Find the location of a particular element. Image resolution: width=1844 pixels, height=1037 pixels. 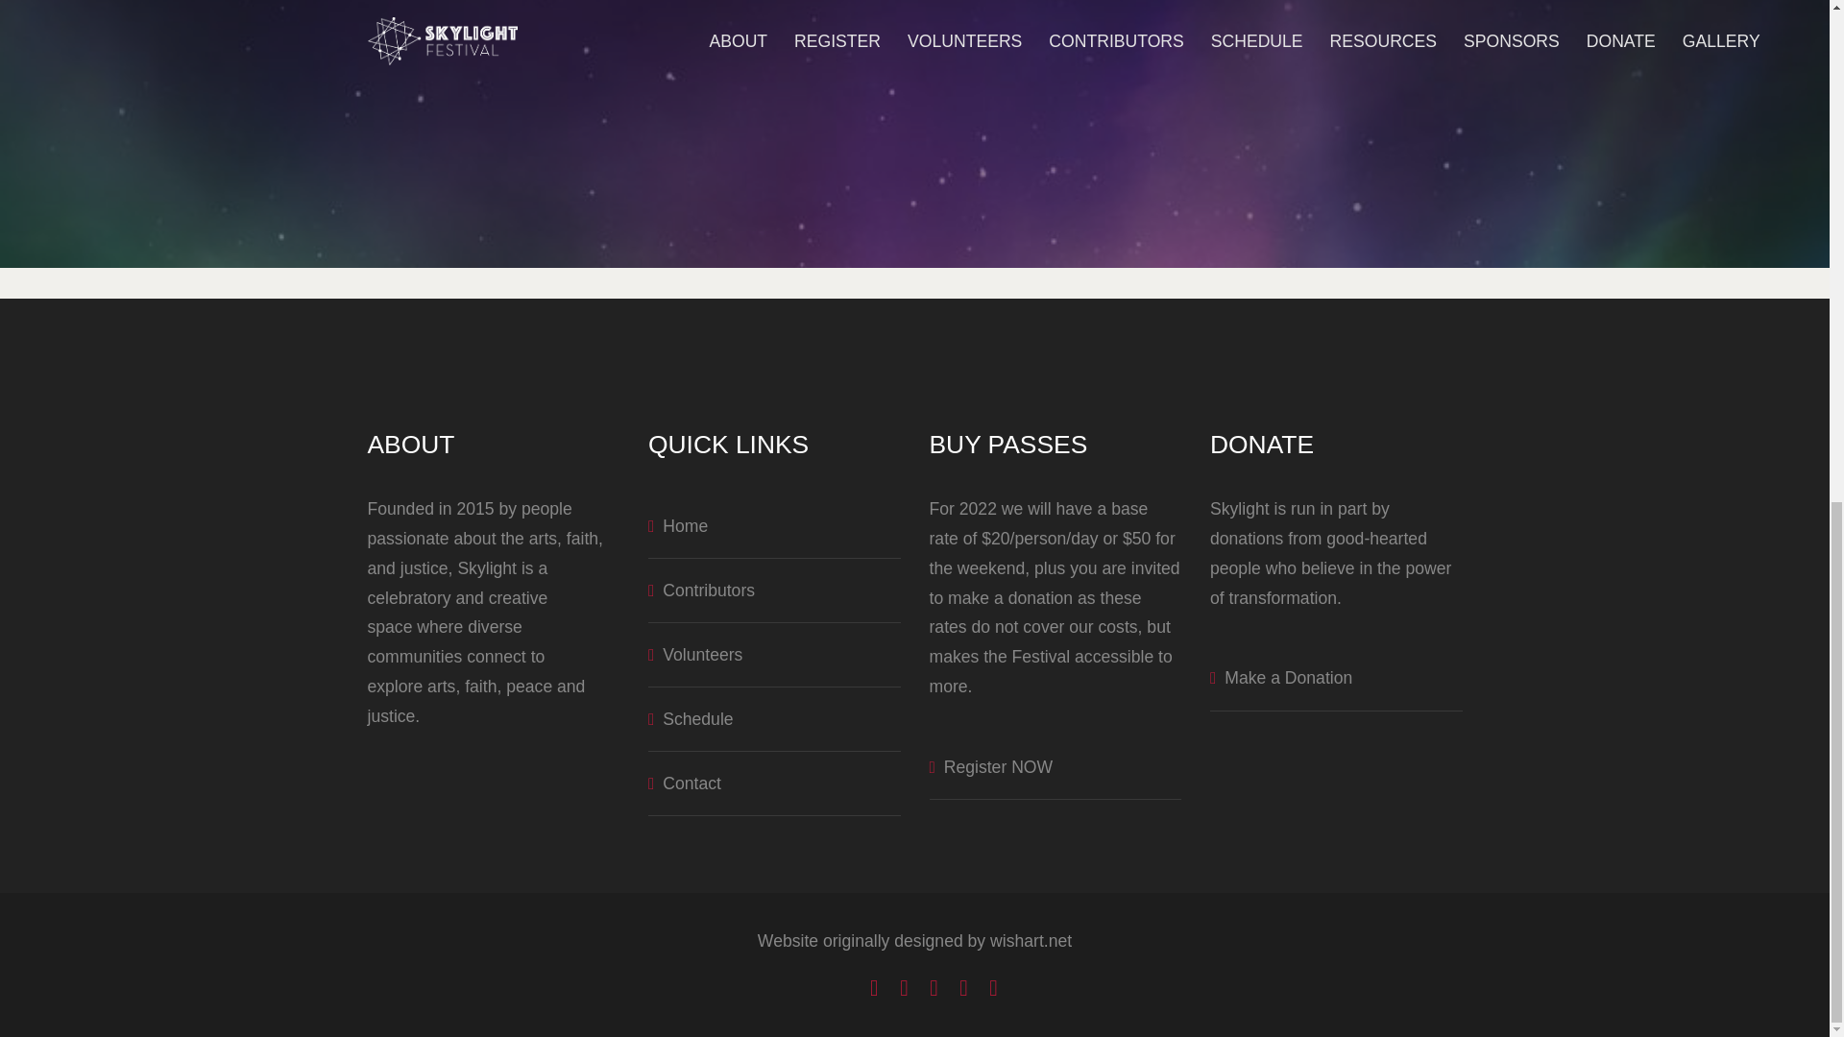

Schedule is located at coordinates (691, 718).